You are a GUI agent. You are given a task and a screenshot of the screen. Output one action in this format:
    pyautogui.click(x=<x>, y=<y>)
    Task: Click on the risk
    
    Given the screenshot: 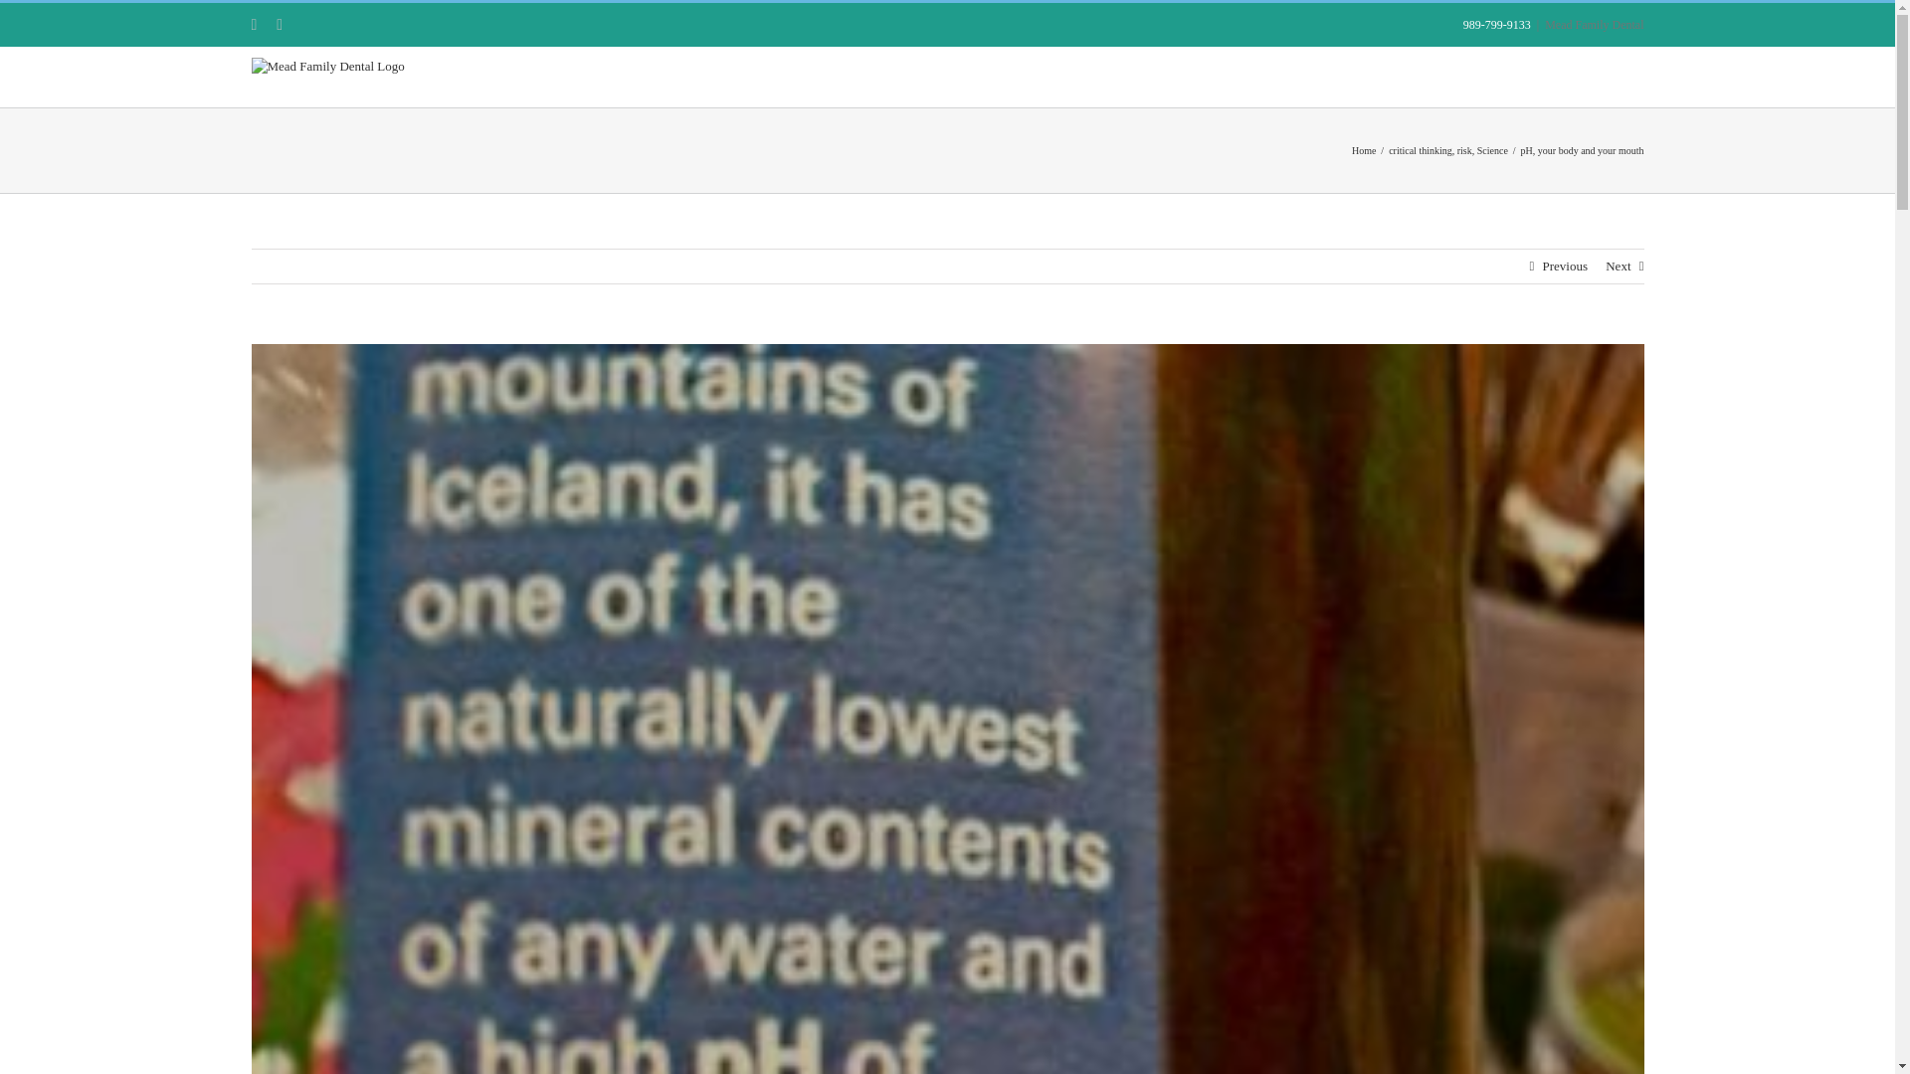 What is the action you would take?
    pyautogui.click(x=1464, y=149)
    